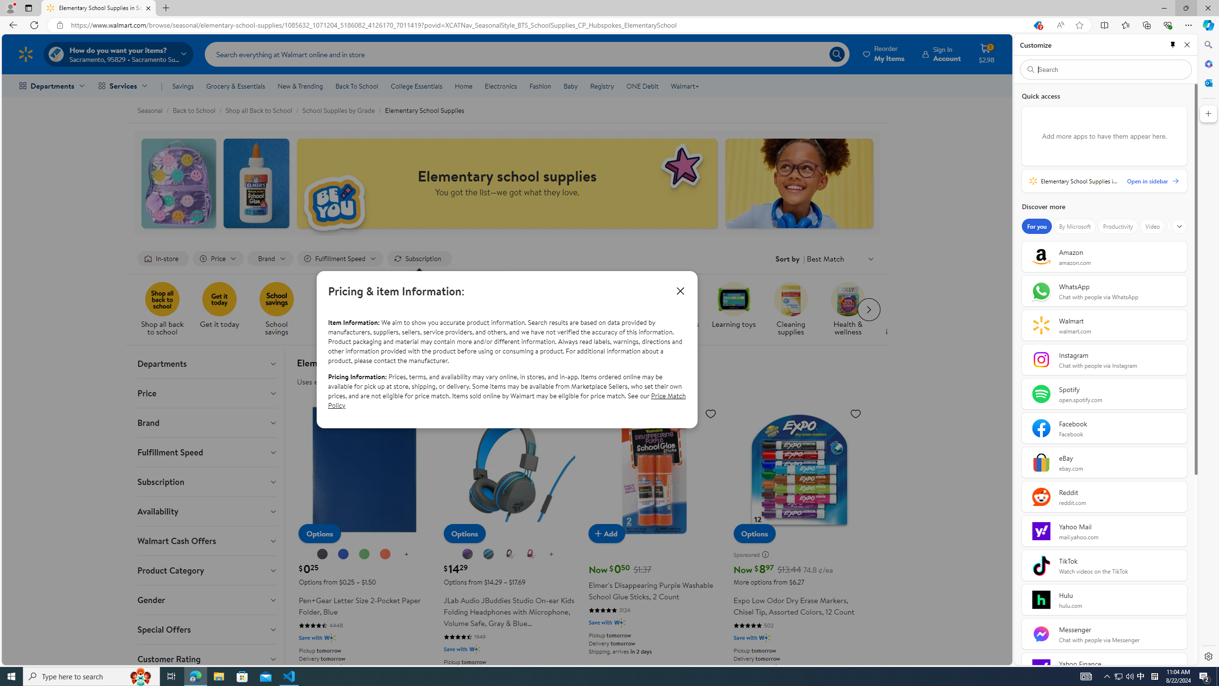 This screenshot has height=686, width=1219. Describe the element at coordinates (1037, 25) in the screenshot. I see `This site has coupons! Shopping in Microsoft Edge, 7` at that location.